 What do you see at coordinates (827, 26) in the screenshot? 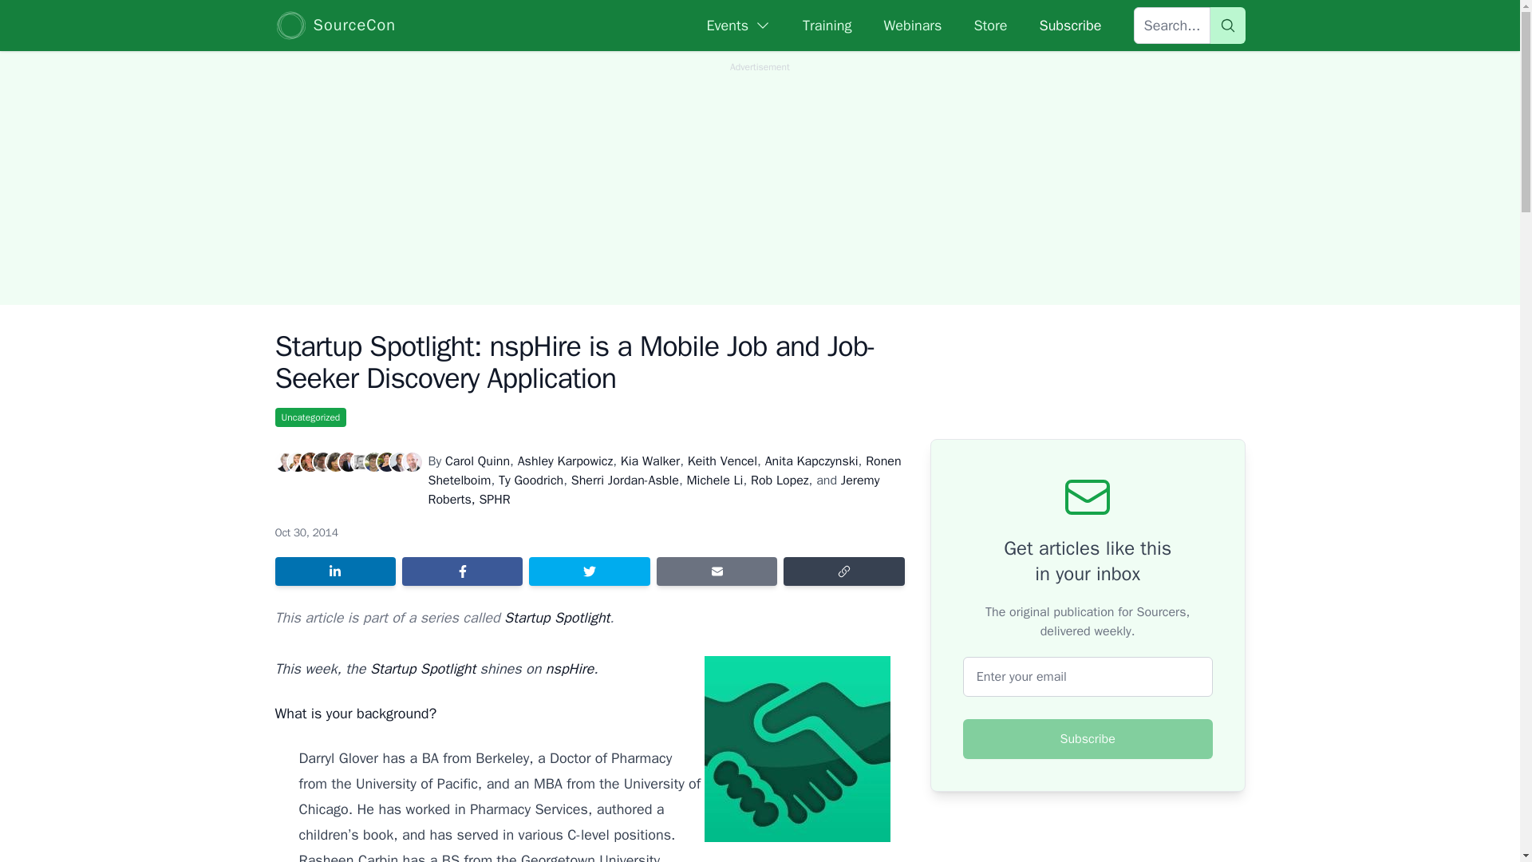
I see `Training` at bounding box center [827, 26].